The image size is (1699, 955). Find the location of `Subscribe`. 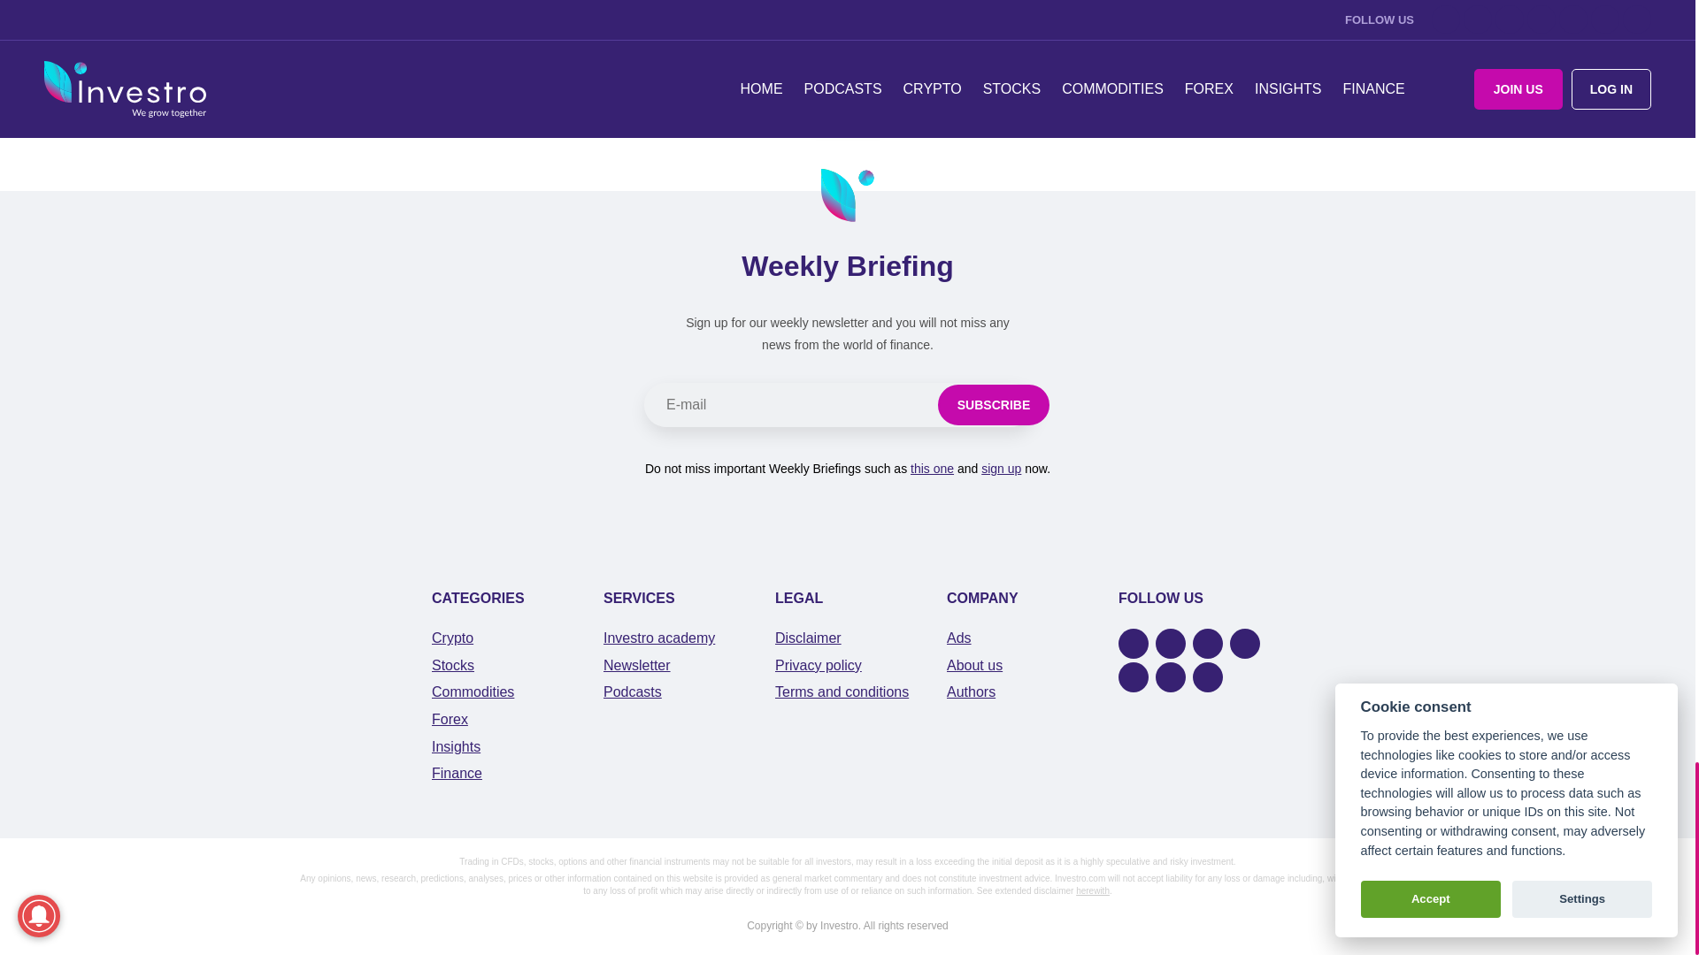

Subscribe is located at coordinates (993, 405).